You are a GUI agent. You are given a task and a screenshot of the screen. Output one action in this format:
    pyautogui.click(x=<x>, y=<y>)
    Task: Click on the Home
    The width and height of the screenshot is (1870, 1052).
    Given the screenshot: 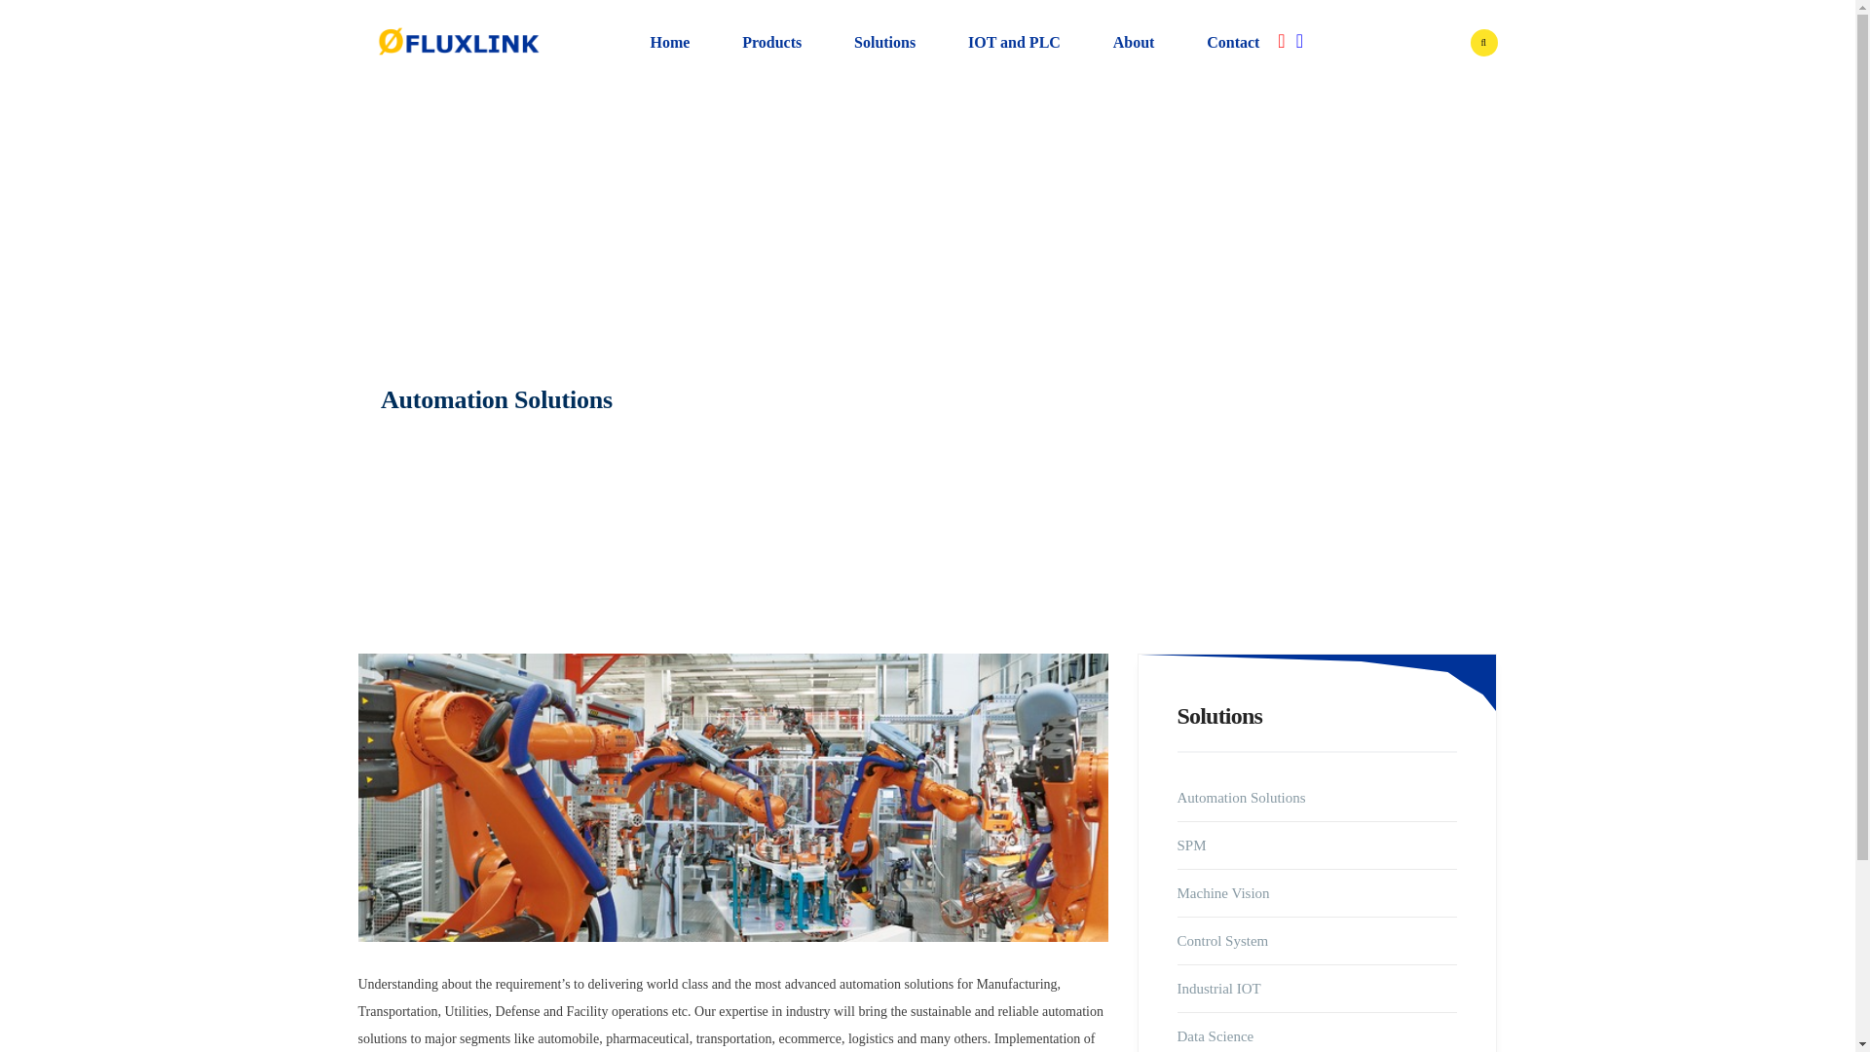 What is the action you would take?
    pyautogui.click(x=670, y=42)
    